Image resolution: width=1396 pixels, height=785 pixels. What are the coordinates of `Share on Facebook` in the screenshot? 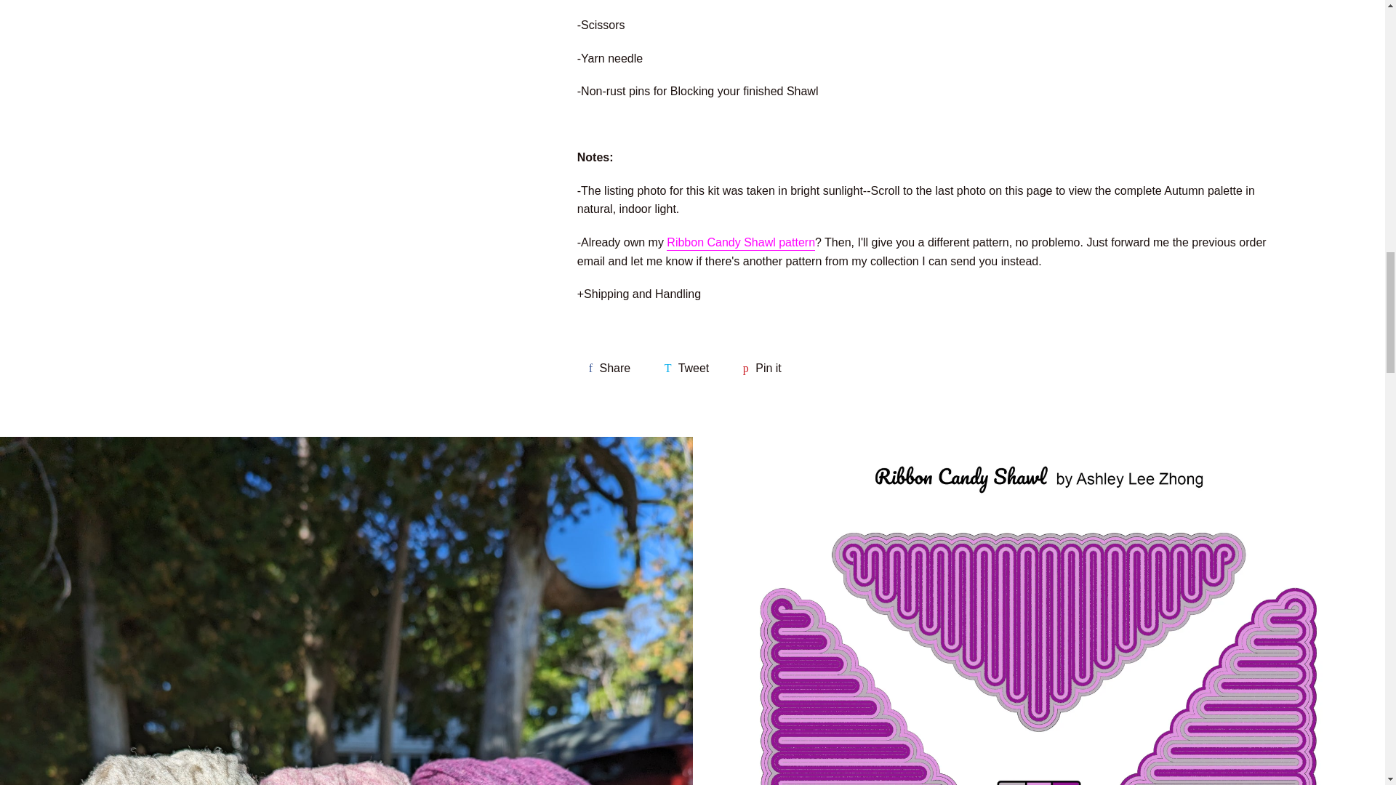 It's located at (687, 368).